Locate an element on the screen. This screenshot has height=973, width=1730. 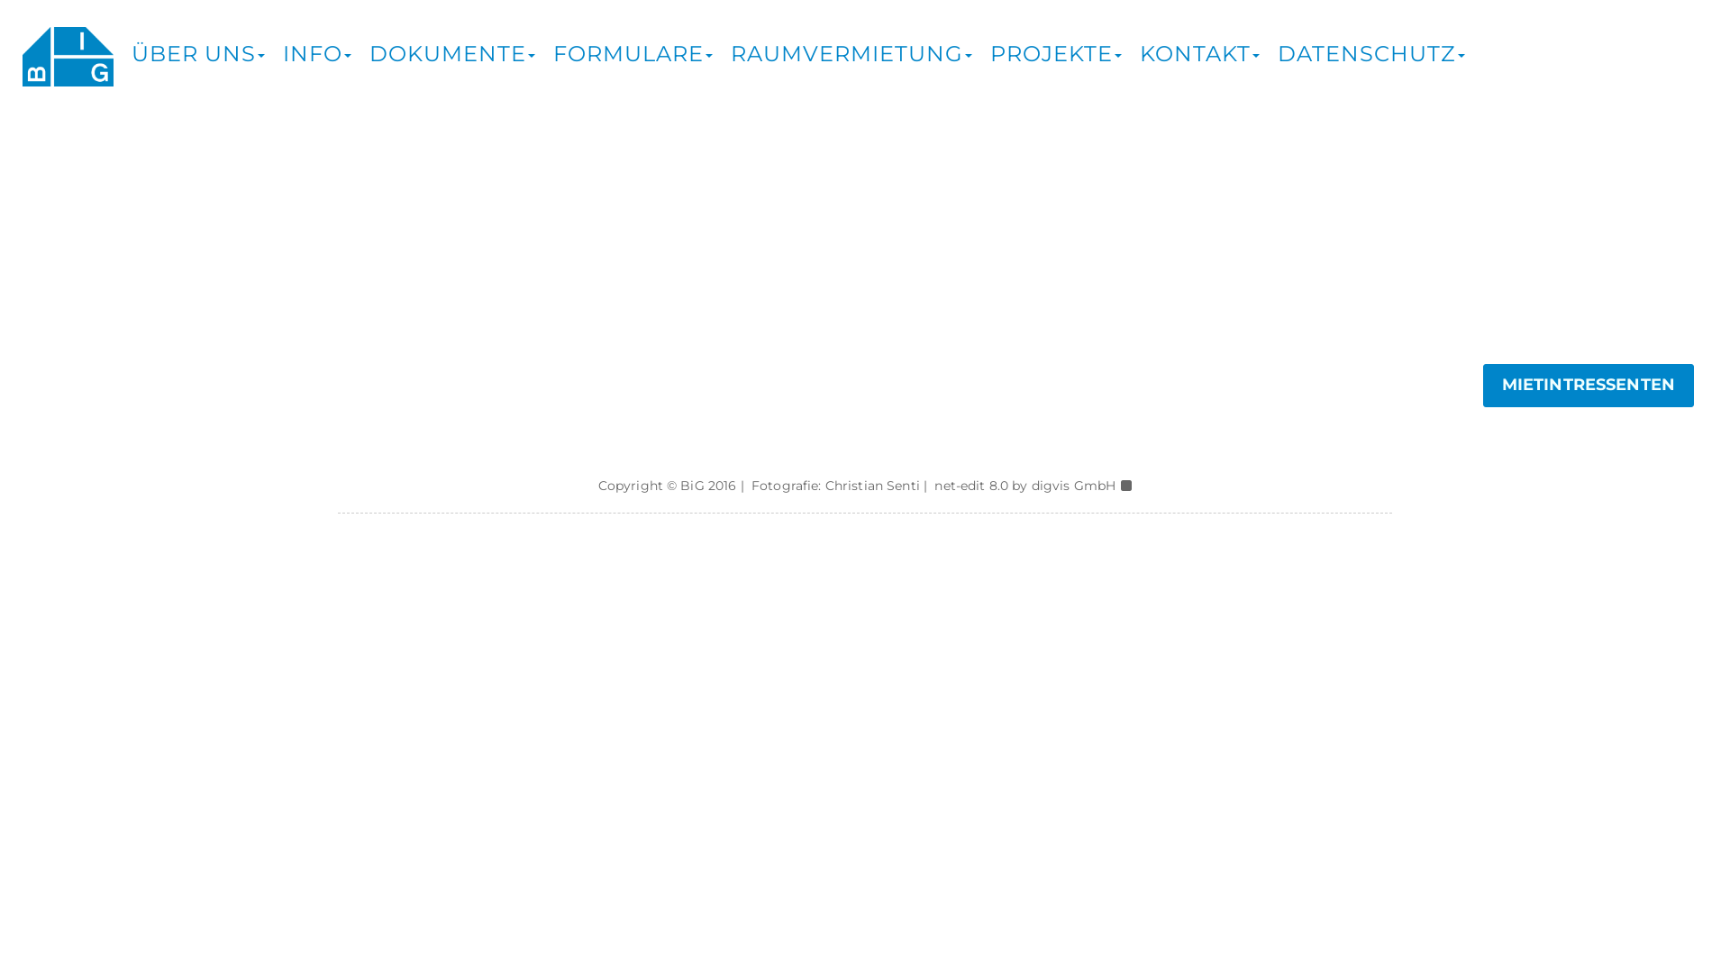
DOKUMENTE is located at coordinates (448, 50).